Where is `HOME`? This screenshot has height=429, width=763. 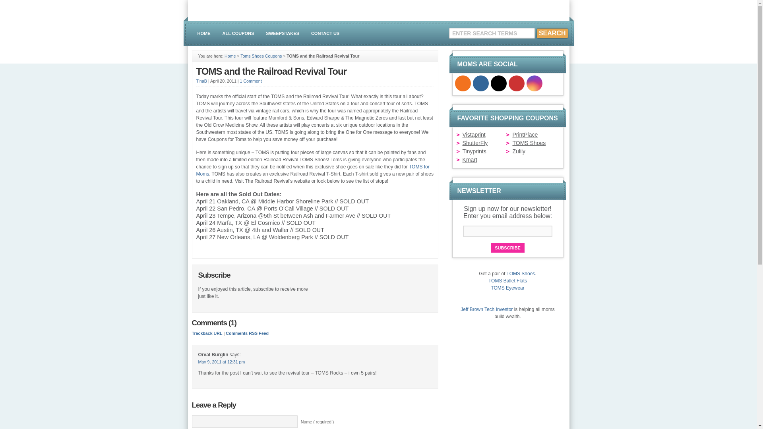 HOME is located at coordinates (204, 33).